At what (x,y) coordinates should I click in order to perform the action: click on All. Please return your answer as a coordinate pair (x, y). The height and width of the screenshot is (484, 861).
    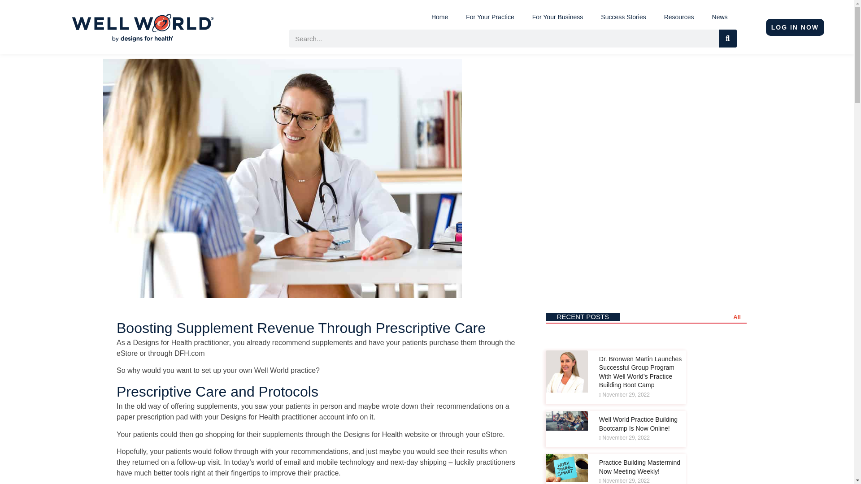
    Looking at the image, I should click on (737, 317).